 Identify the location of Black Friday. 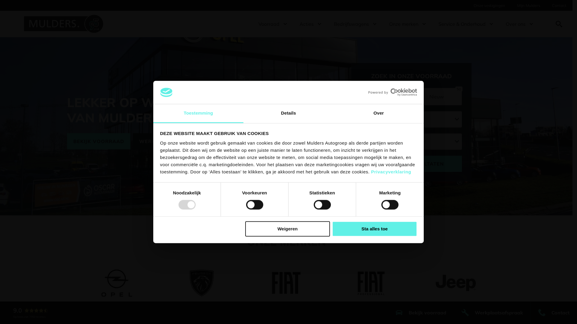
(288, 162).